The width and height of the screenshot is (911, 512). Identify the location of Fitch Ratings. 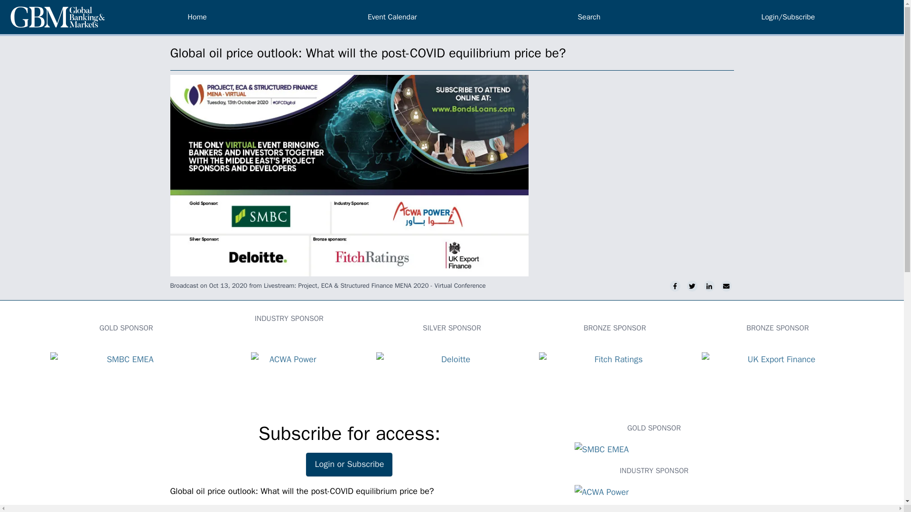
(615, 376).